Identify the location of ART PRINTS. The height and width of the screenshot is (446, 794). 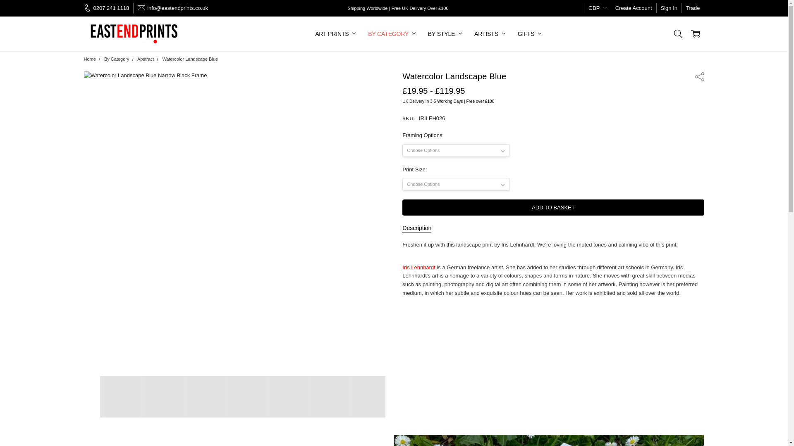
(335, 34).